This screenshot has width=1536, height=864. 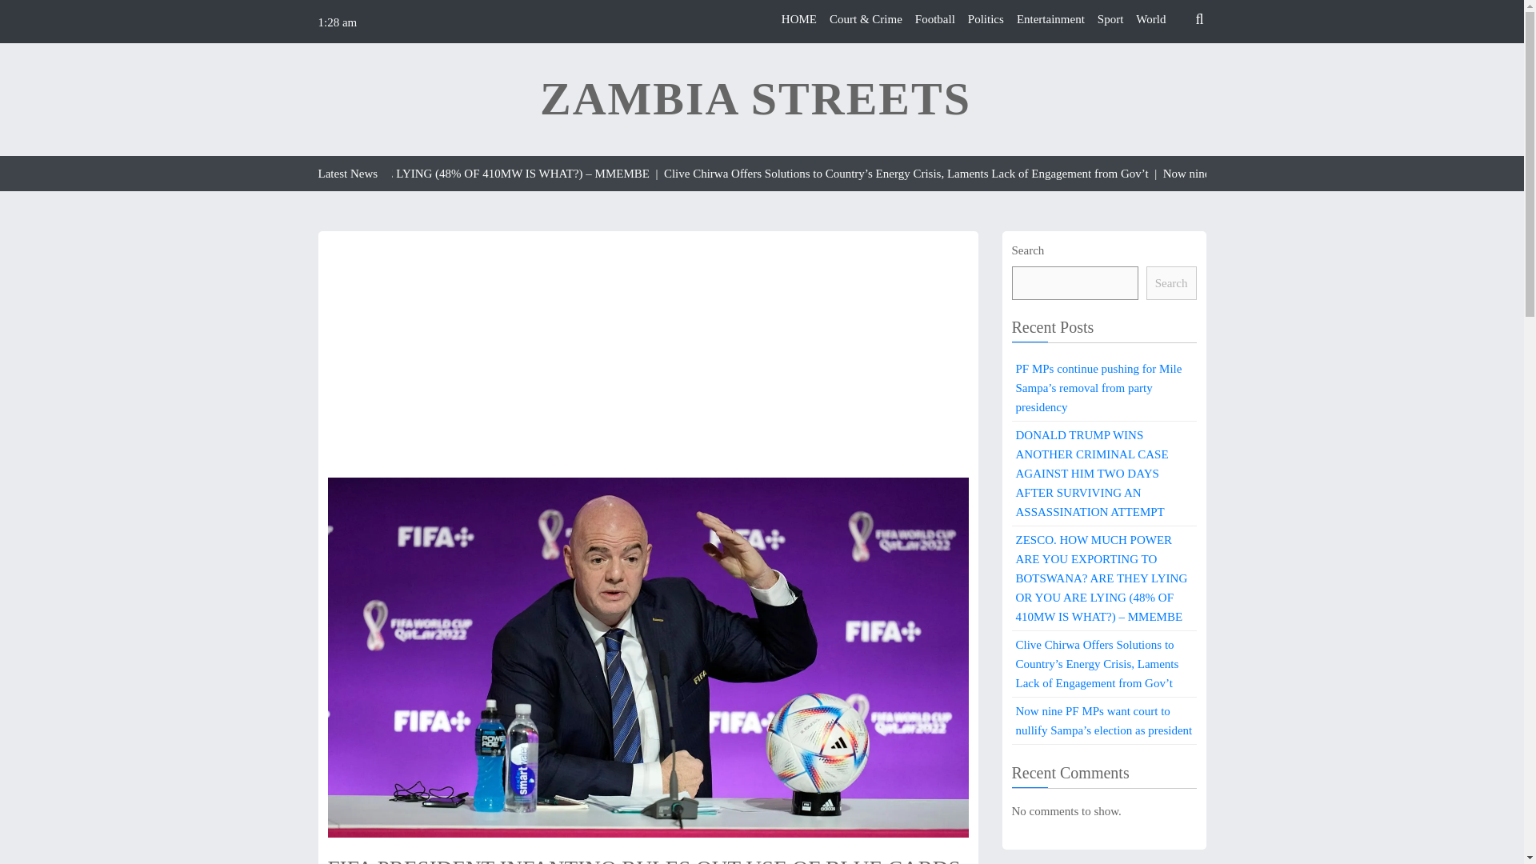 I want to click on Search, so click(x=1170, y=57).